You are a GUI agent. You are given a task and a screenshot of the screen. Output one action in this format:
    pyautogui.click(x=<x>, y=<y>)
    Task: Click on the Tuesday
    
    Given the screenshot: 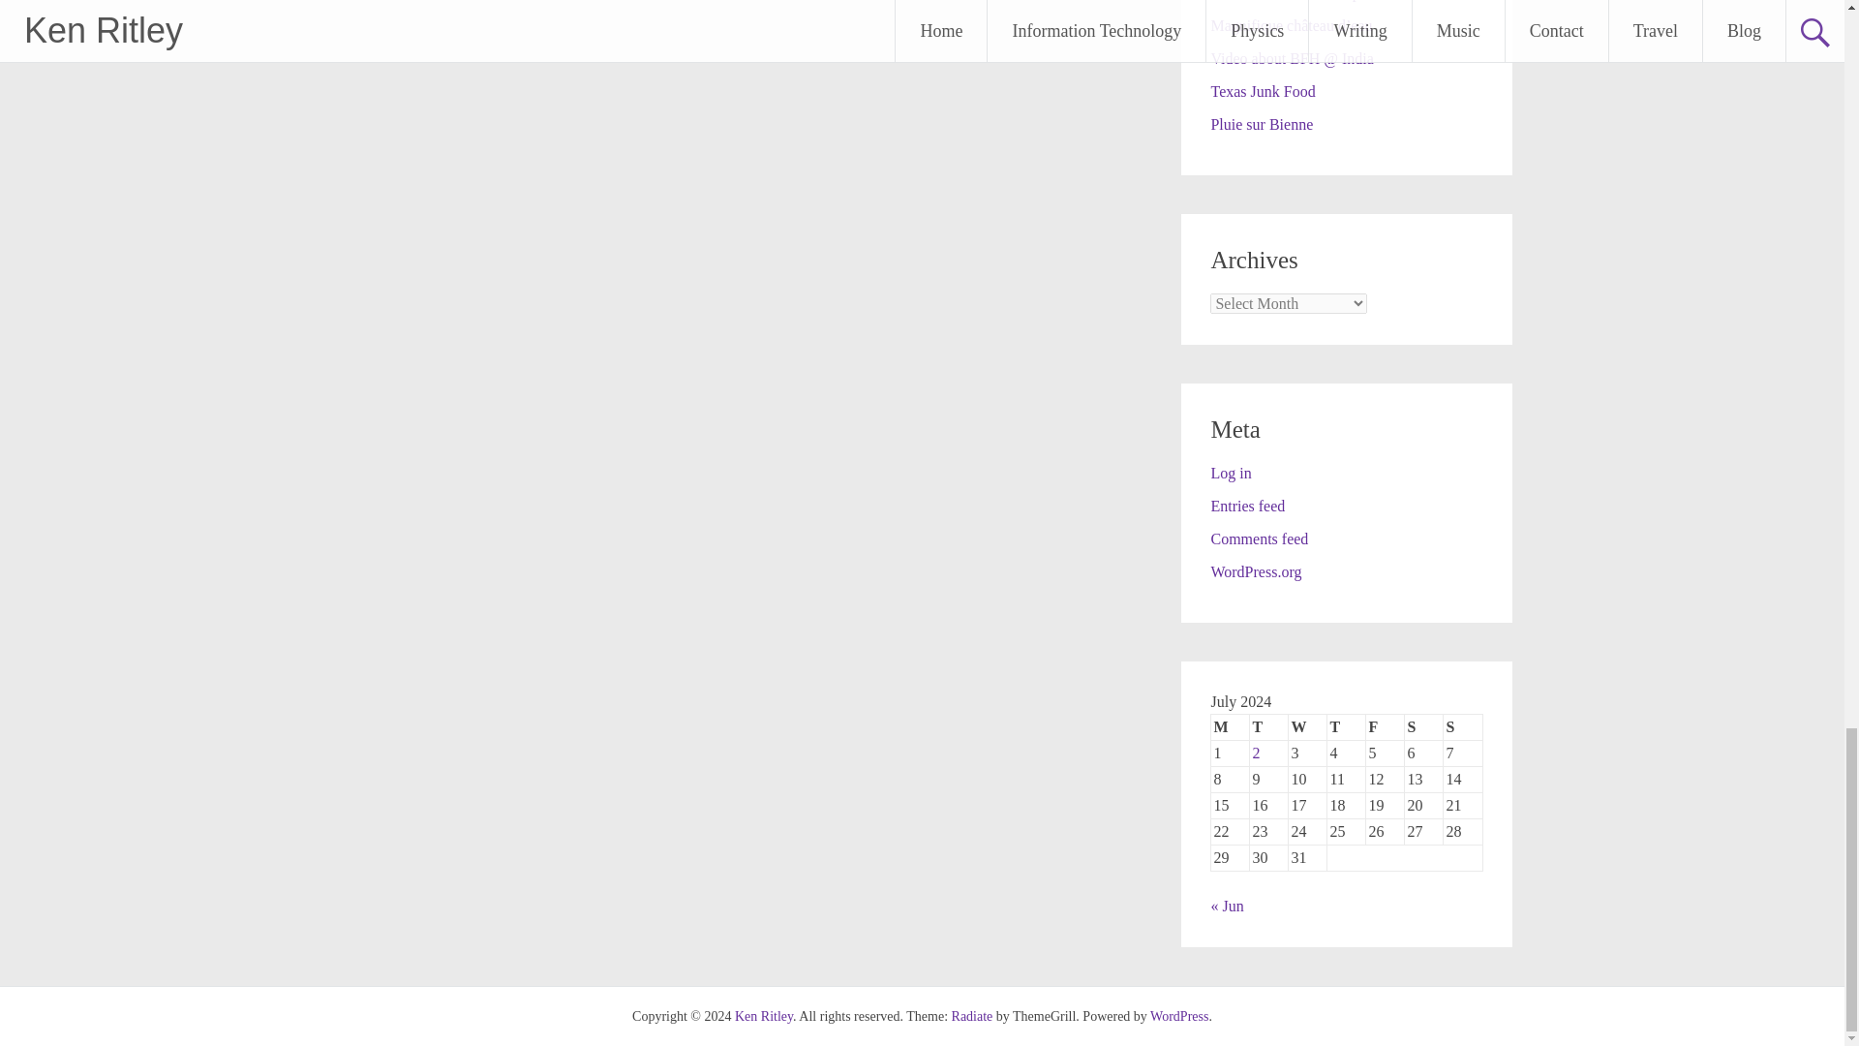 What is the action you would take?
    pyautogui.click(x=1268, y=726)
    